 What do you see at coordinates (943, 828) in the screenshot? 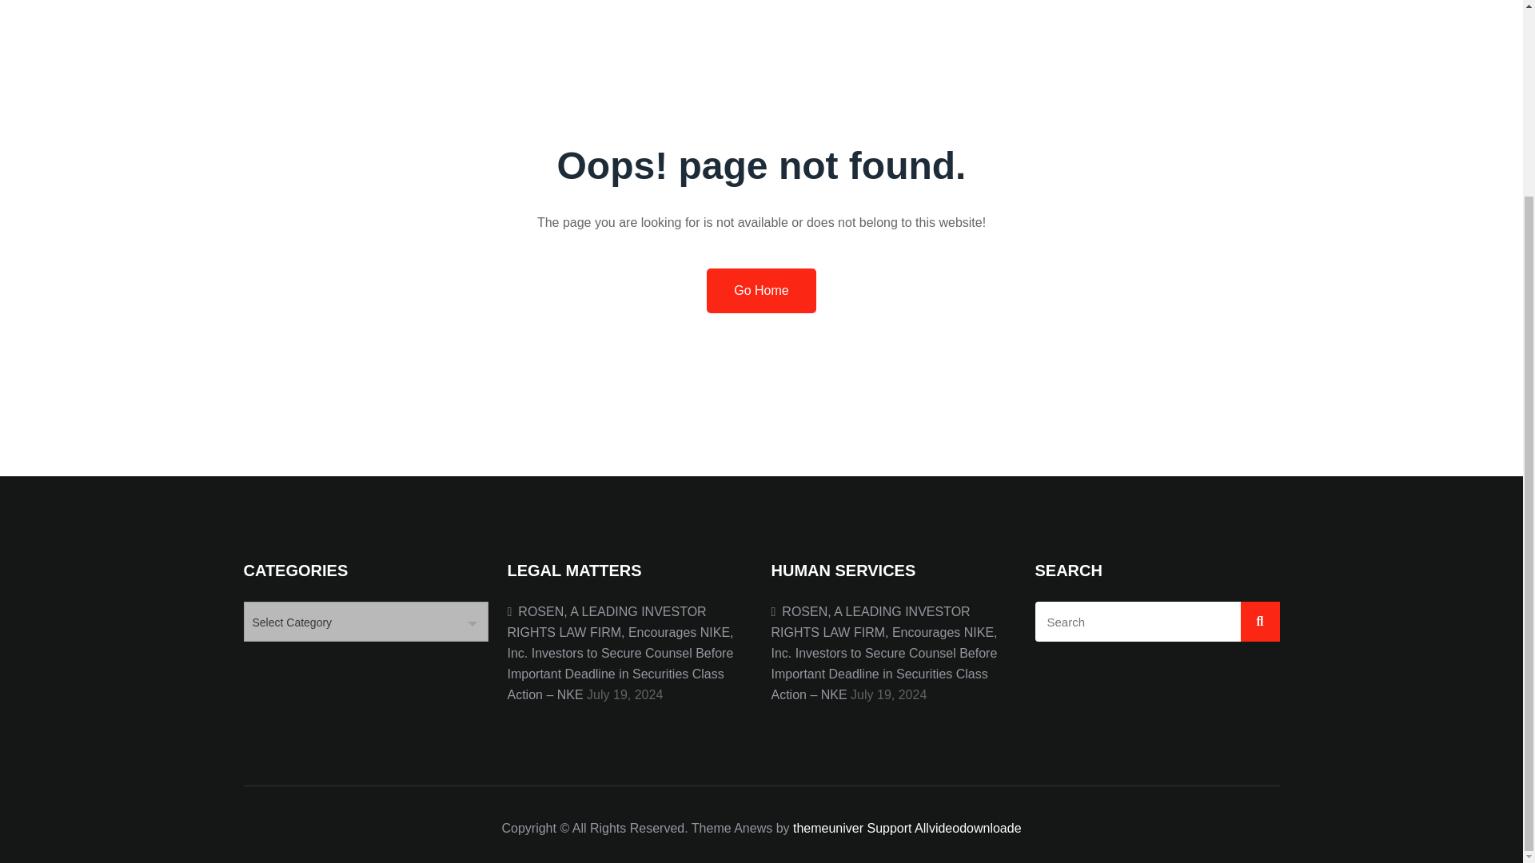
I see `Support Allvideodownloade` at bounding box center [943, 828].